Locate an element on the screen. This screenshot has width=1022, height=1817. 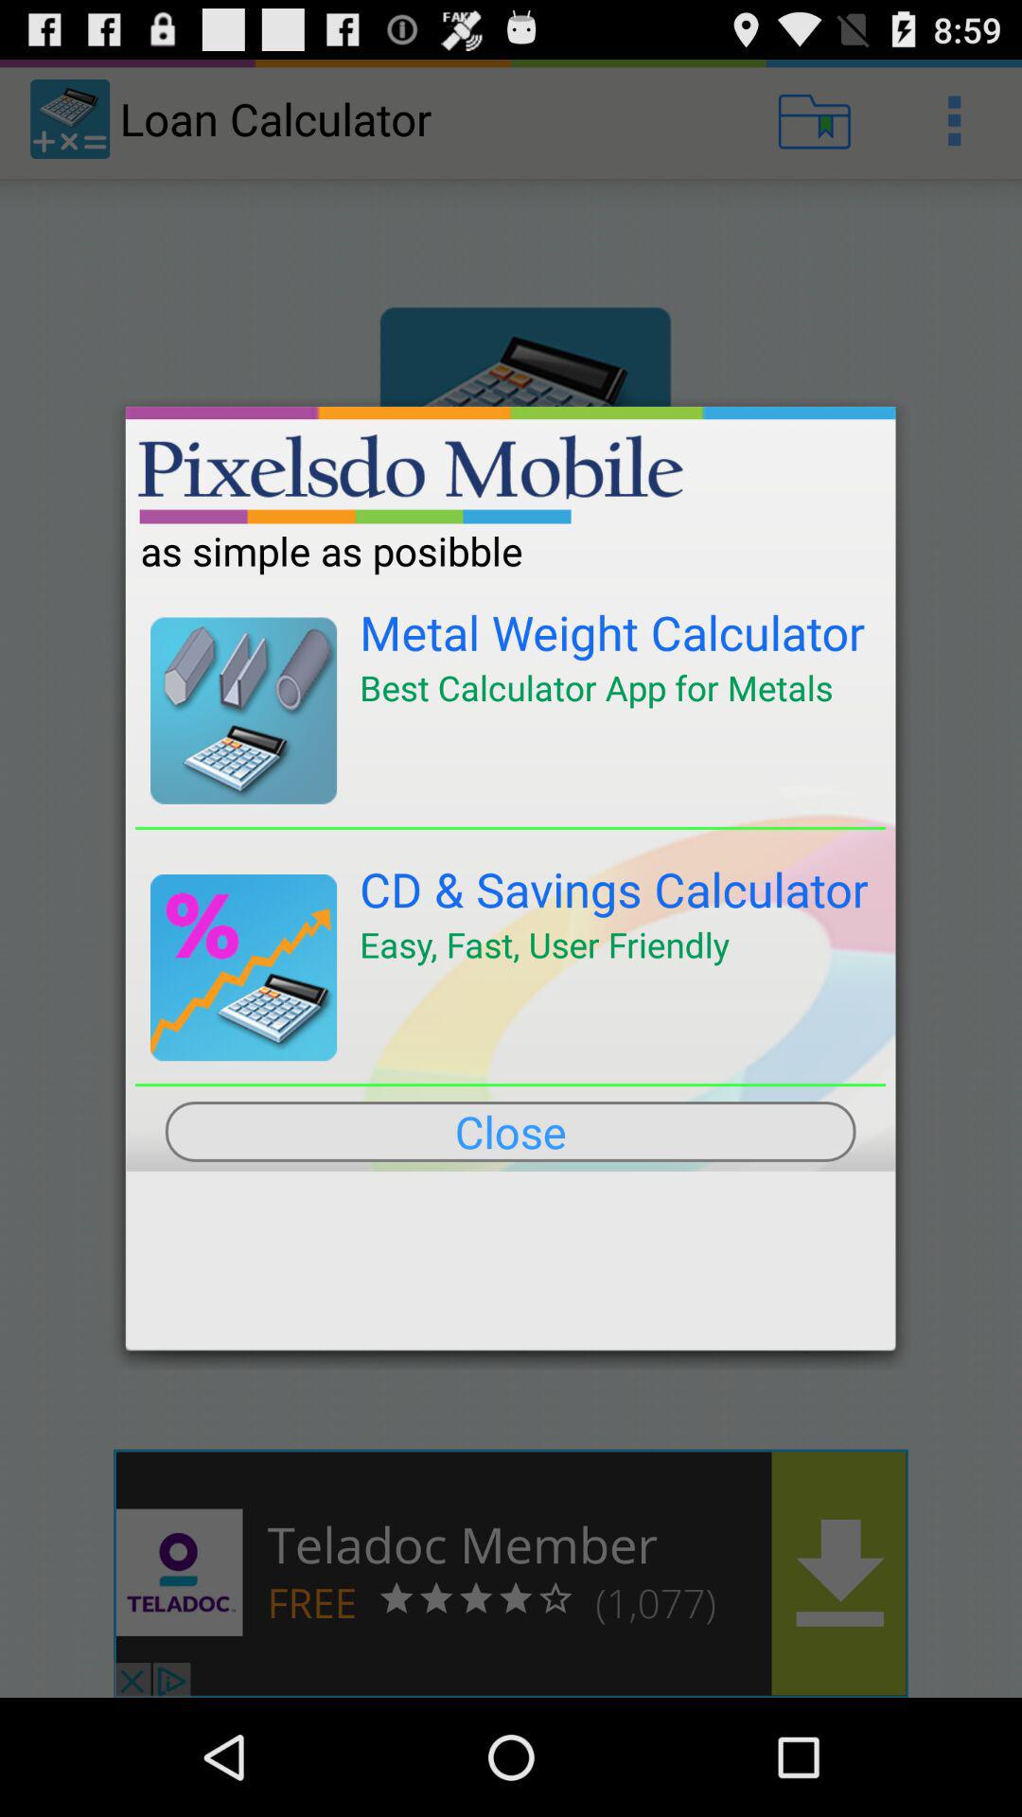
turn on the app below metal weight calculator is located at coordinates (596, 687).